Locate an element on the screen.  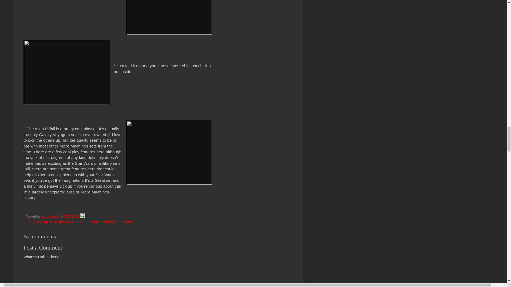
permanent link is located at coordinates (72, 216).